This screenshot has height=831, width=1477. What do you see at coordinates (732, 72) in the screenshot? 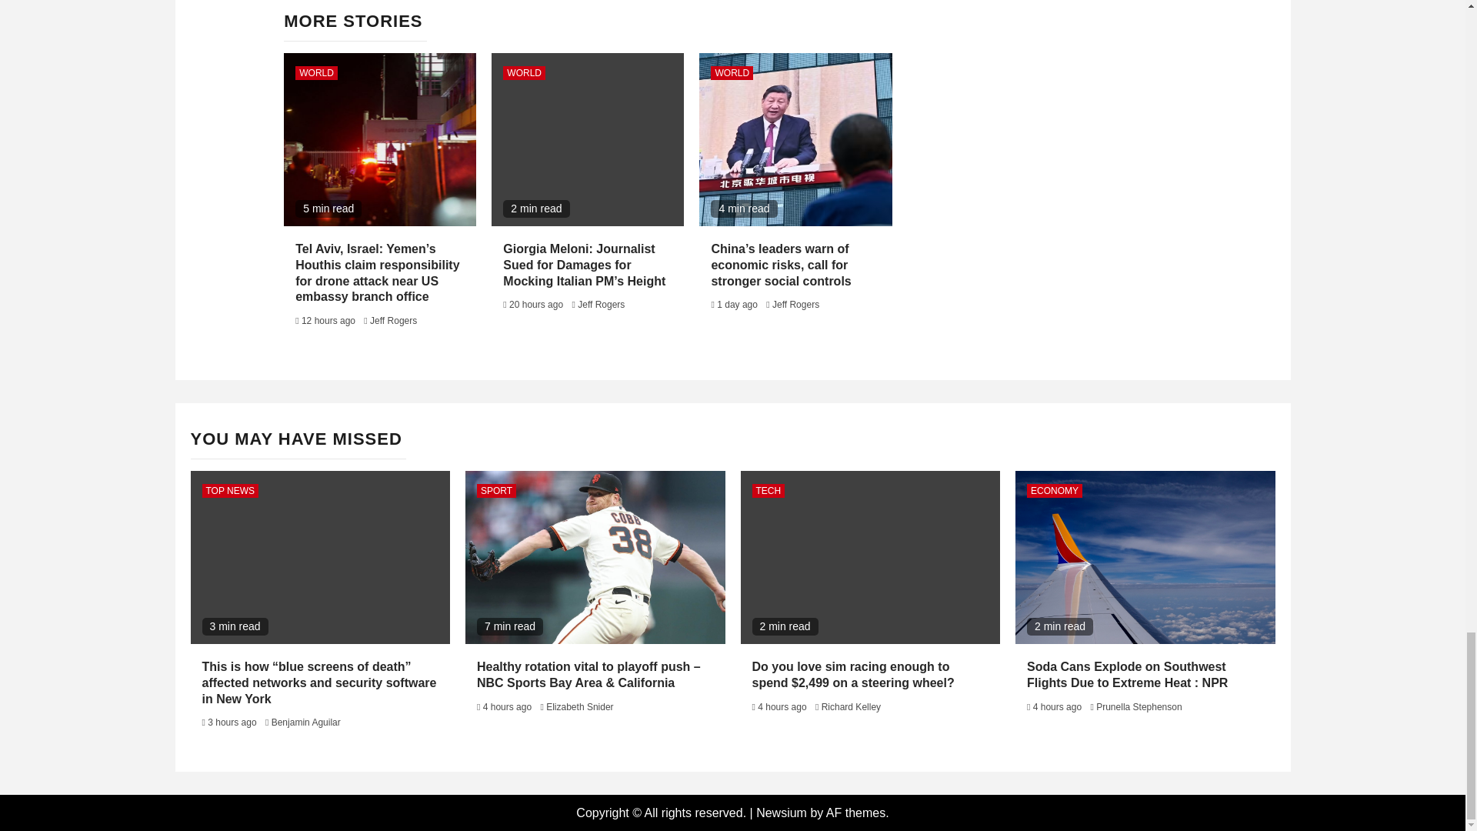
I see `WORLD` at bounding box center [732, 72].